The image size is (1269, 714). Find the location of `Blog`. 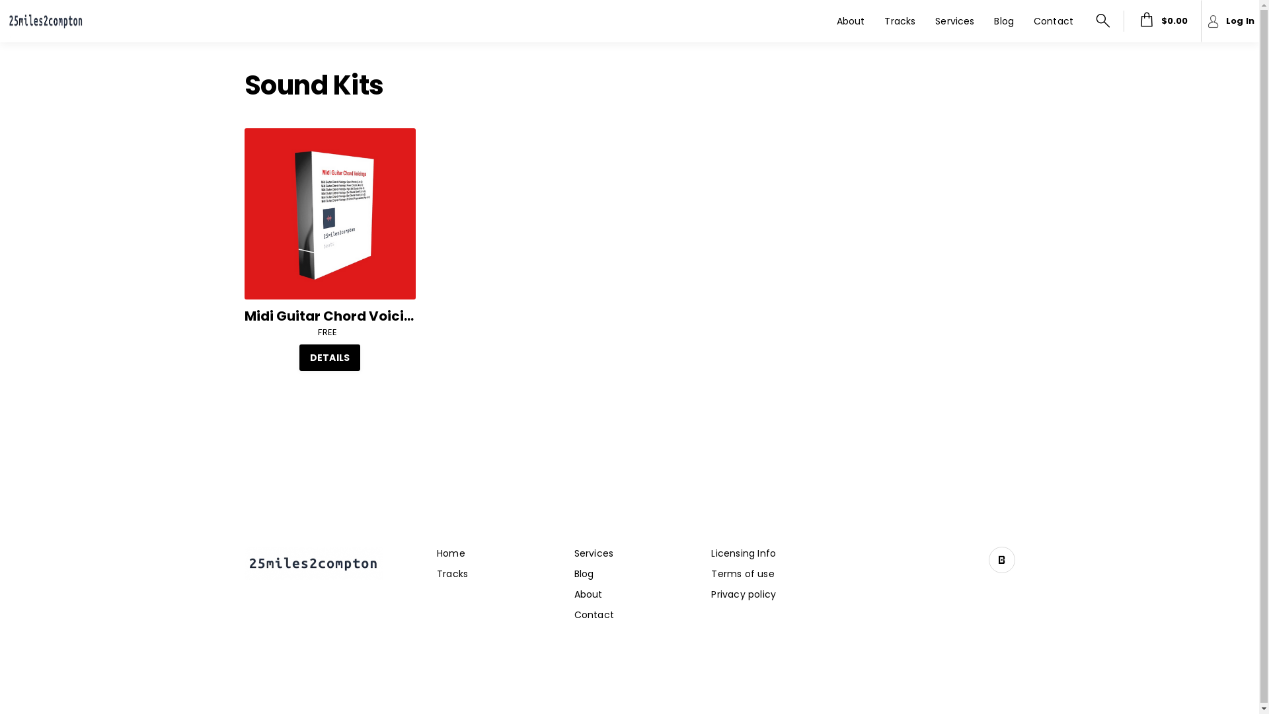

Blog is located at coordinates (1004, 21).